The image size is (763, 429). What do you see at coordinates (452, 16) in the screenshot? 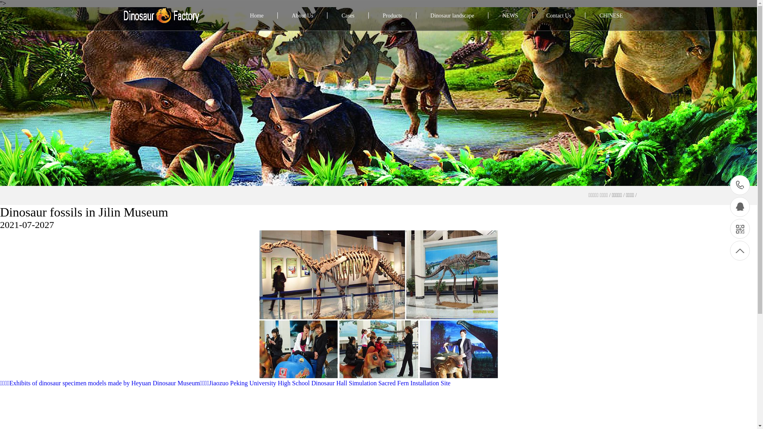
I see `Dinosaur landscape` at bounding box center [452, 16].